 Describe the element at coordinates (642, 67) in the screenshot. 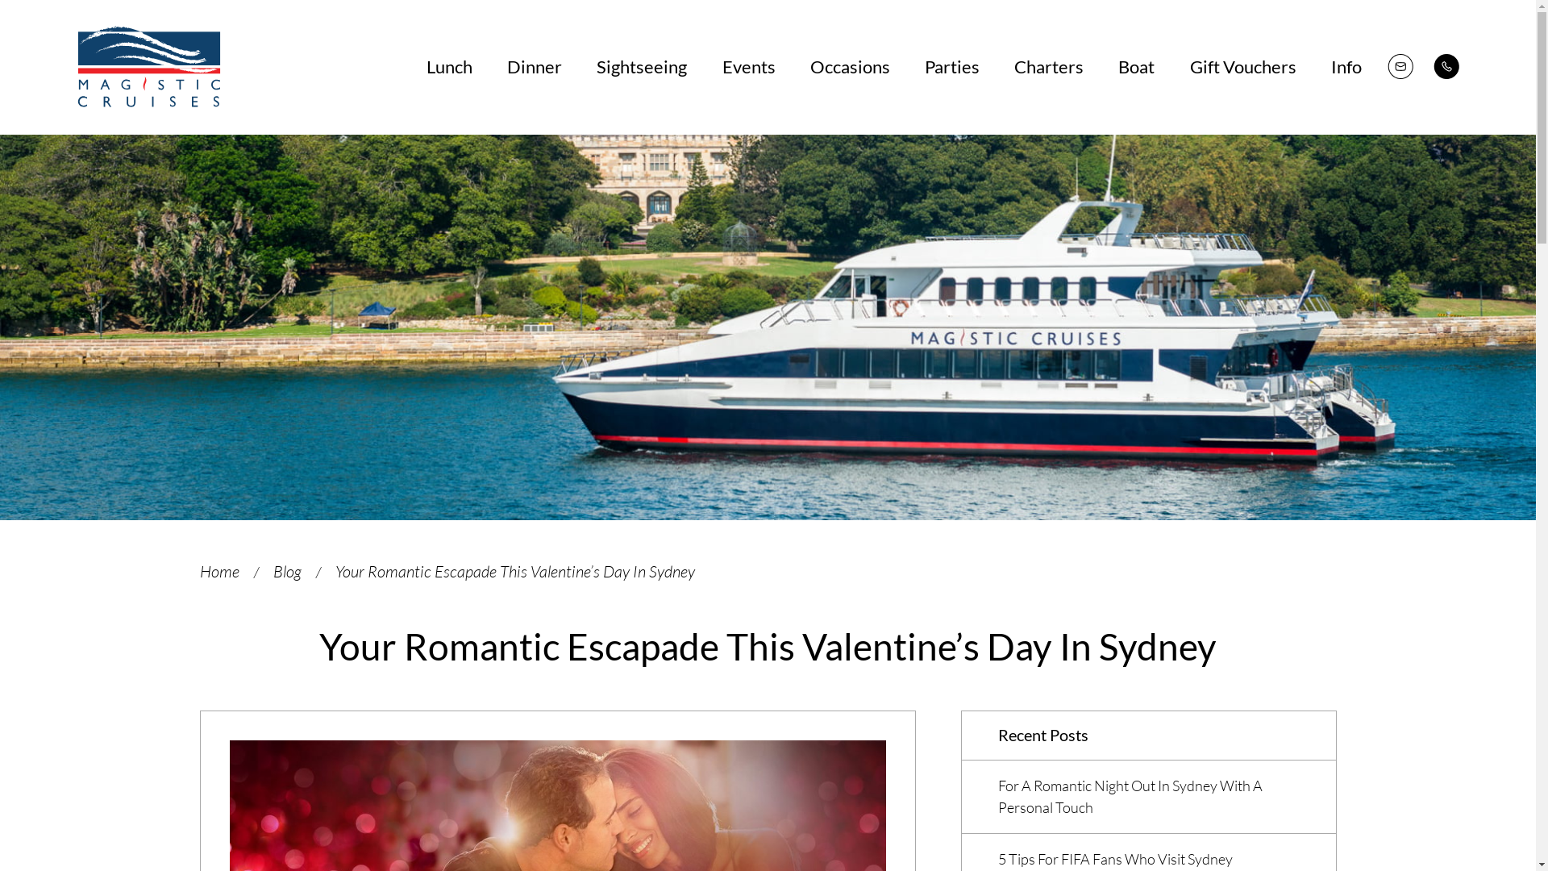

I see `Sightseeing` at that location.